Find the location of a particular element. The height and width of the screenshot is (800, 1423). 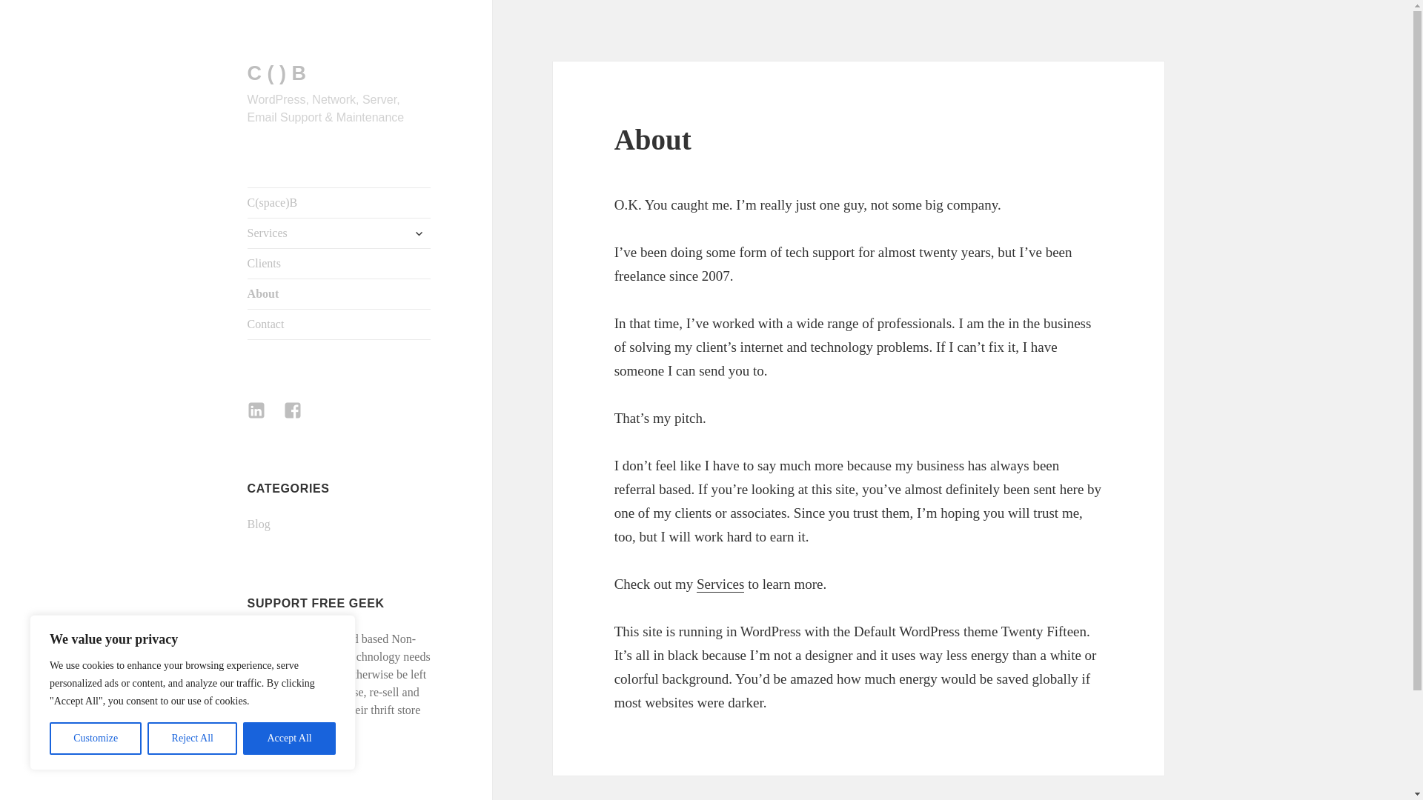

Contact is located at coordinates (339, 324).